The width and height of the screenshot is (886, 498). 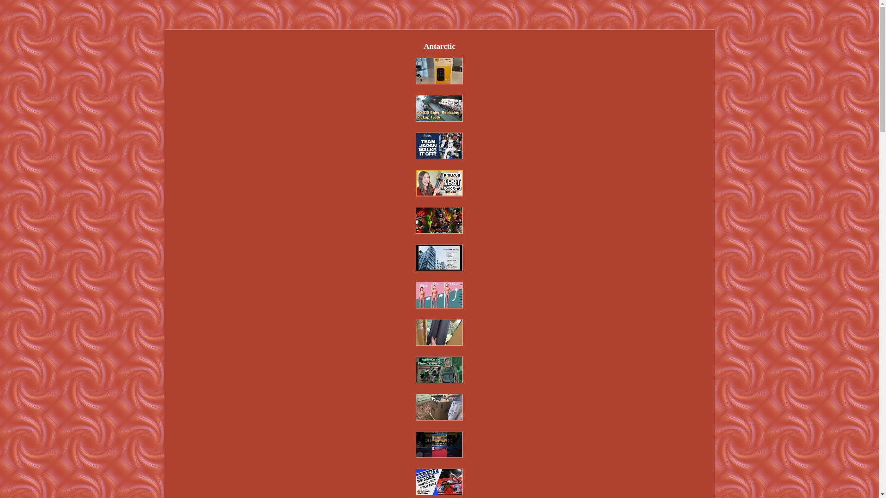 What do you see at coordinates (439, 295) in the screenshot?
I see `Item Height` at bounding box center [439, 295].